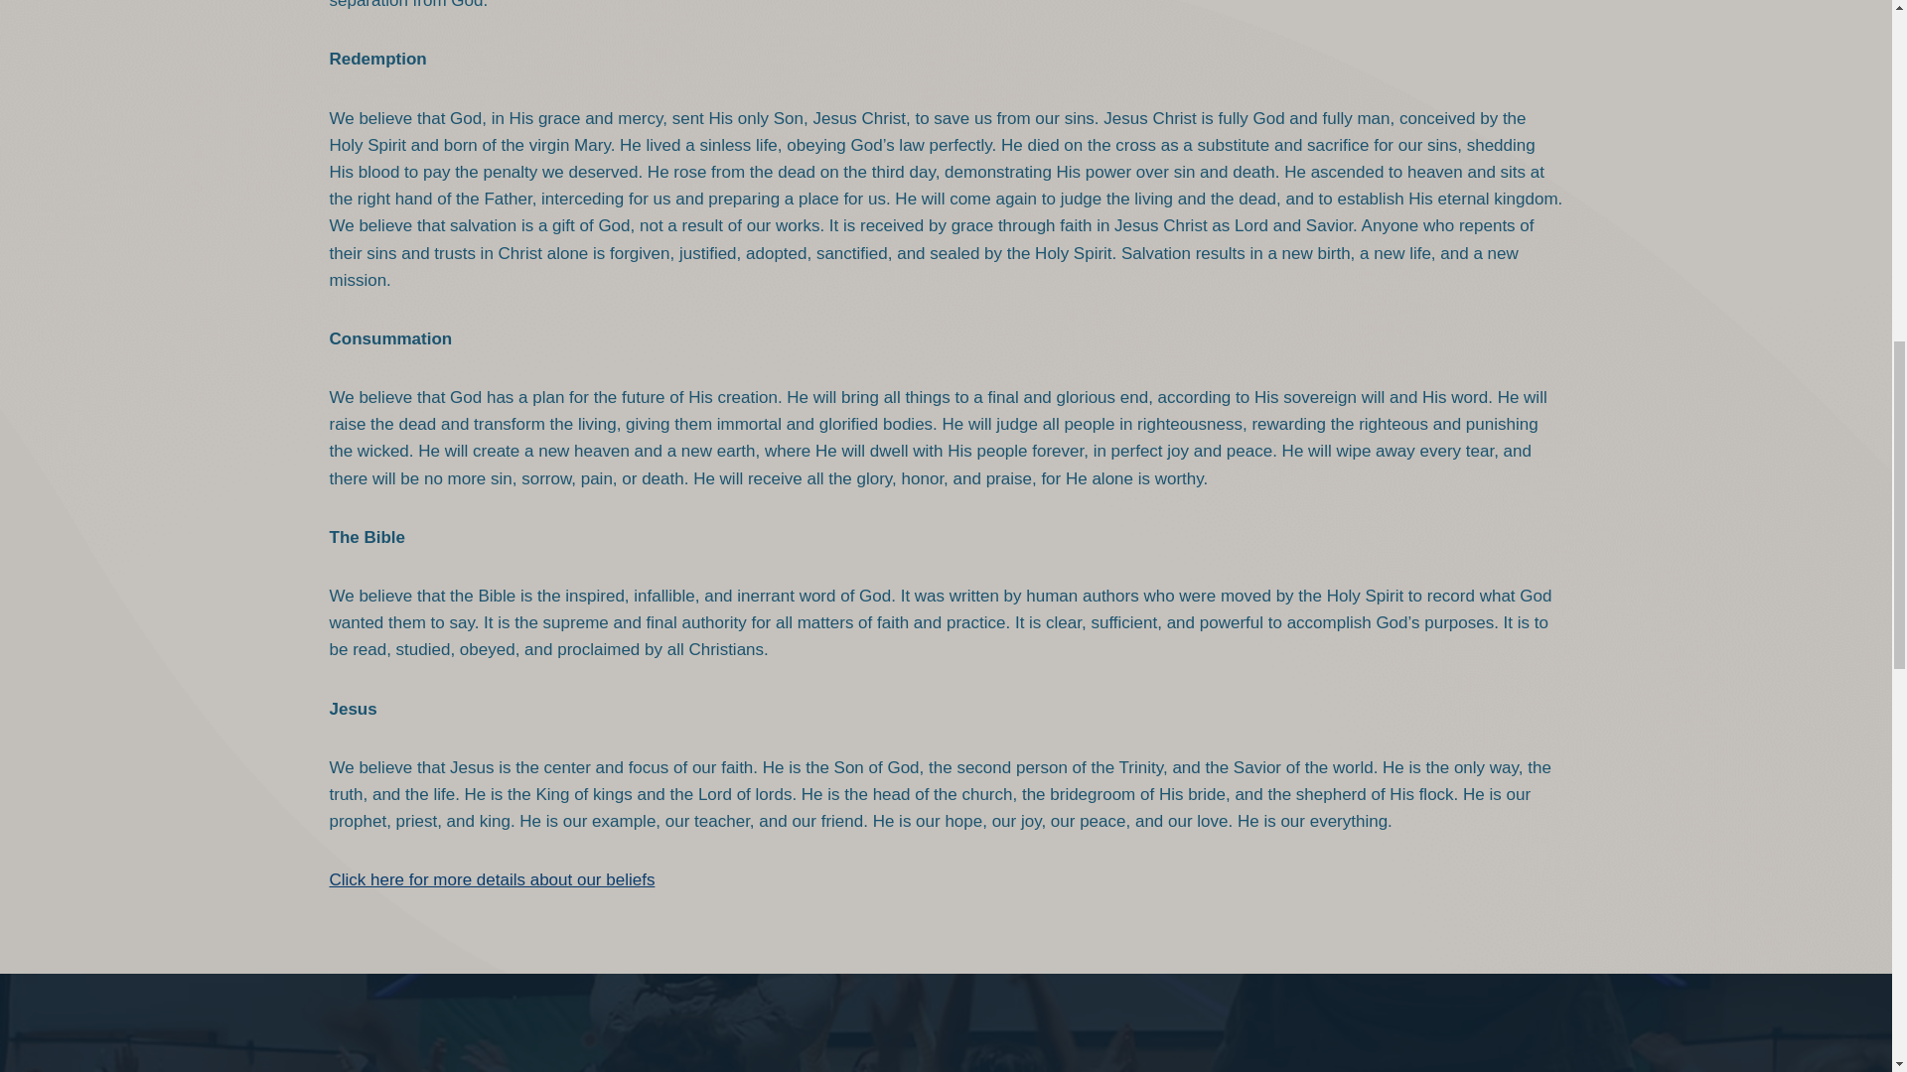 Image resolution: width=1907 pixels, height=1072 pixels. What do you see at coordinates (493, 879) in the screenshot?
I see `Click here for more details about our beliefs` at bounding box center [493, 879].